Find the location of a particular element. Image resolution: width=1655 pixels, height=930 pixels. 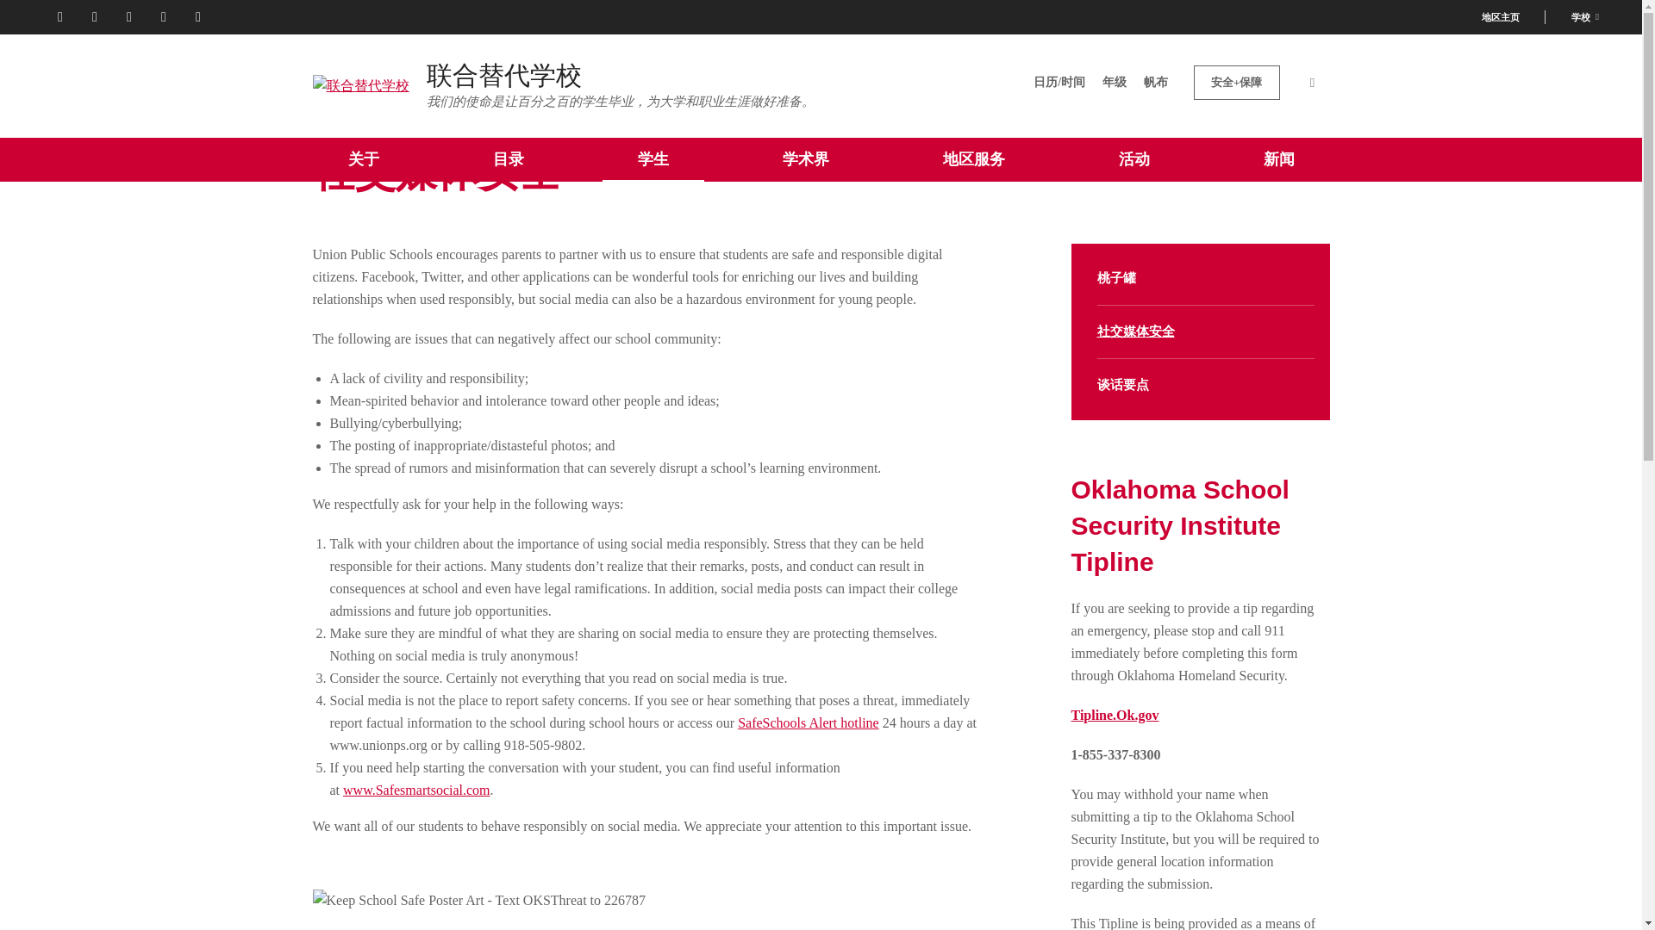

Tipline.Ok.gov is located at coordinates (1115, 715).